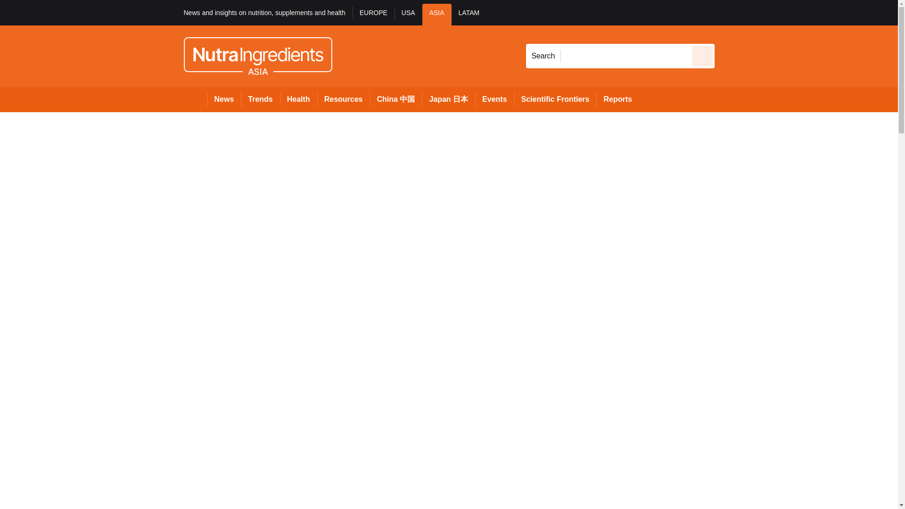 Image resolution: width=905 pixels, height=509 pixels. Describe the element at coordinates (408, 14) in the screenshot. I see `USA` at that location.